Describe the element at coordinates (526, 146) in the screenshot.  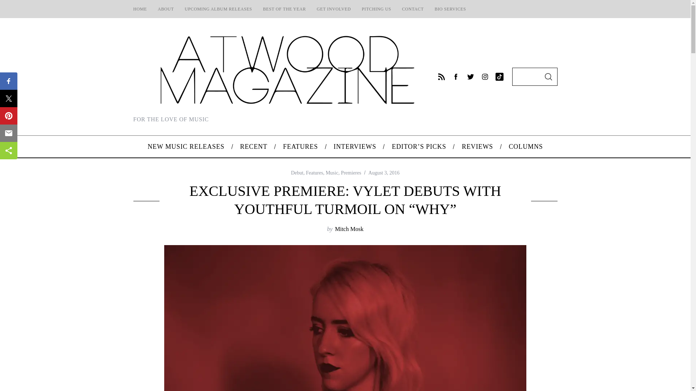
I see `COLUMNS` at that location.